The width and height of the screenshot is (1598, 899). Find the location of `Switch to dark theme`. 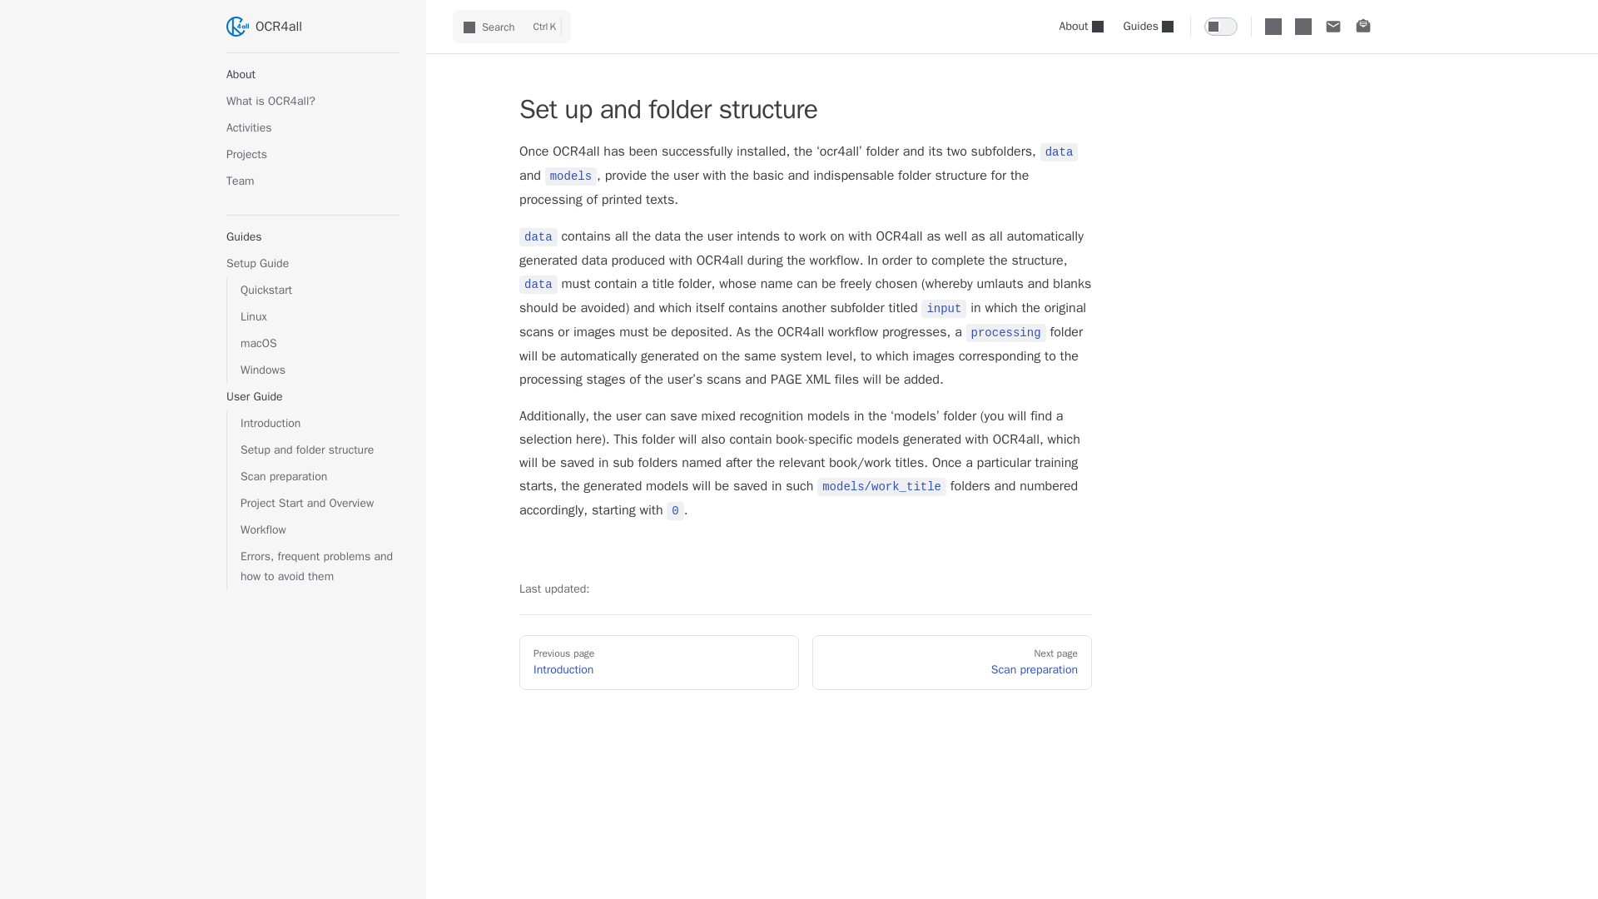

Switch to dark theme is located at coordinates (1220, 27).